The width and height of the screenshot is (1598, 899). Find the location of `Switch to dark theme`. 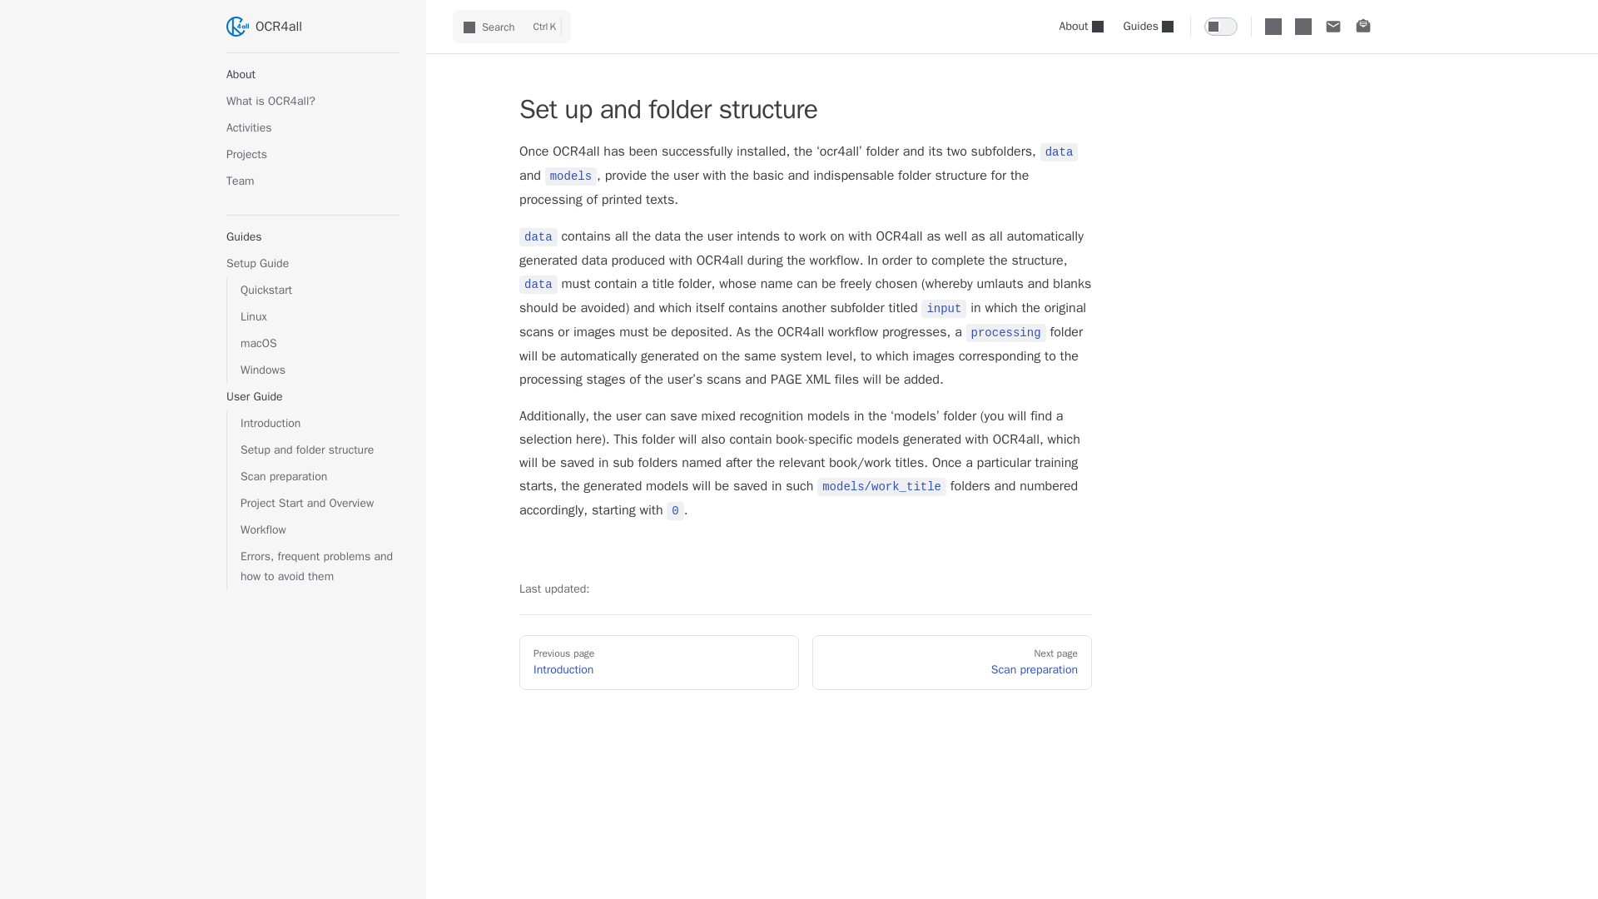

Switch to dark theme is located at coordinates (1220, 27).